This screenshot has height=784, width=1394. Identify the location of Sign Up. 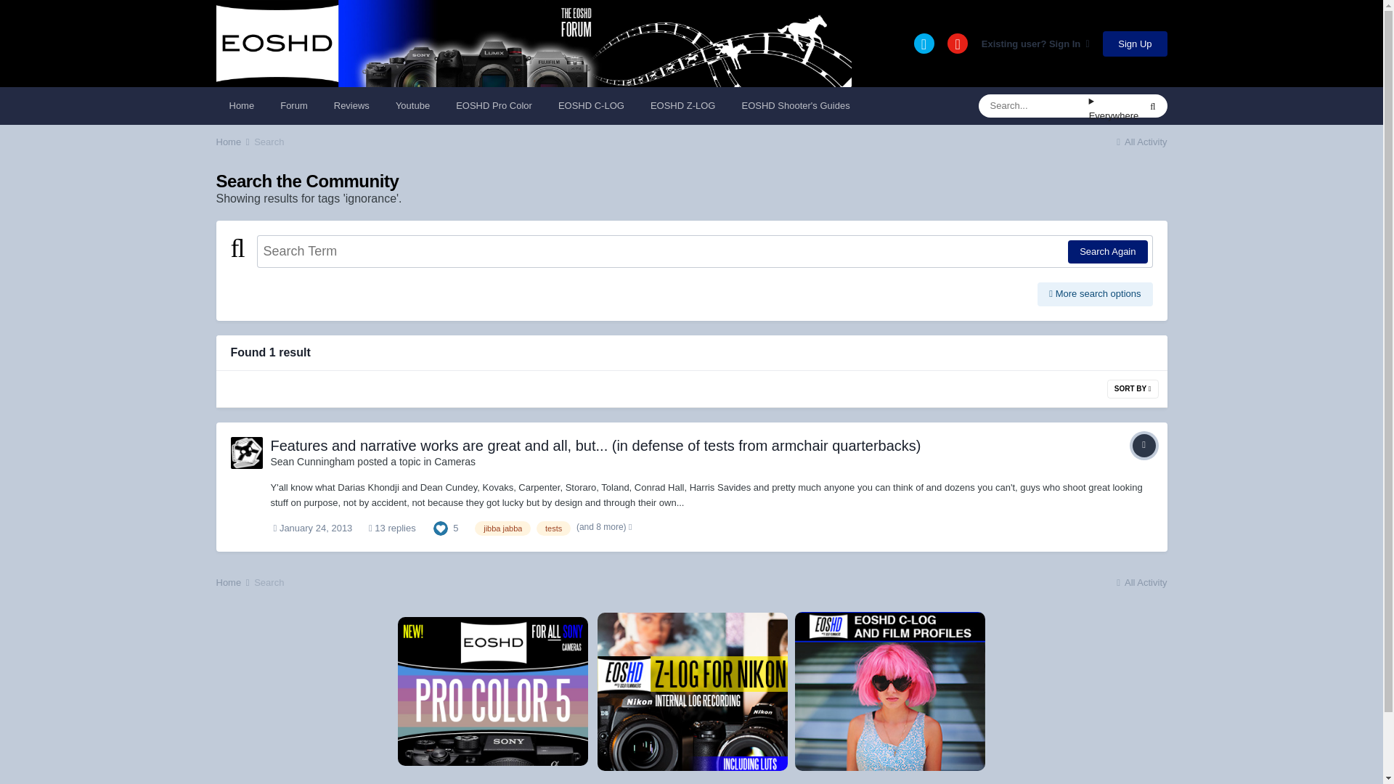
(1134, 43).